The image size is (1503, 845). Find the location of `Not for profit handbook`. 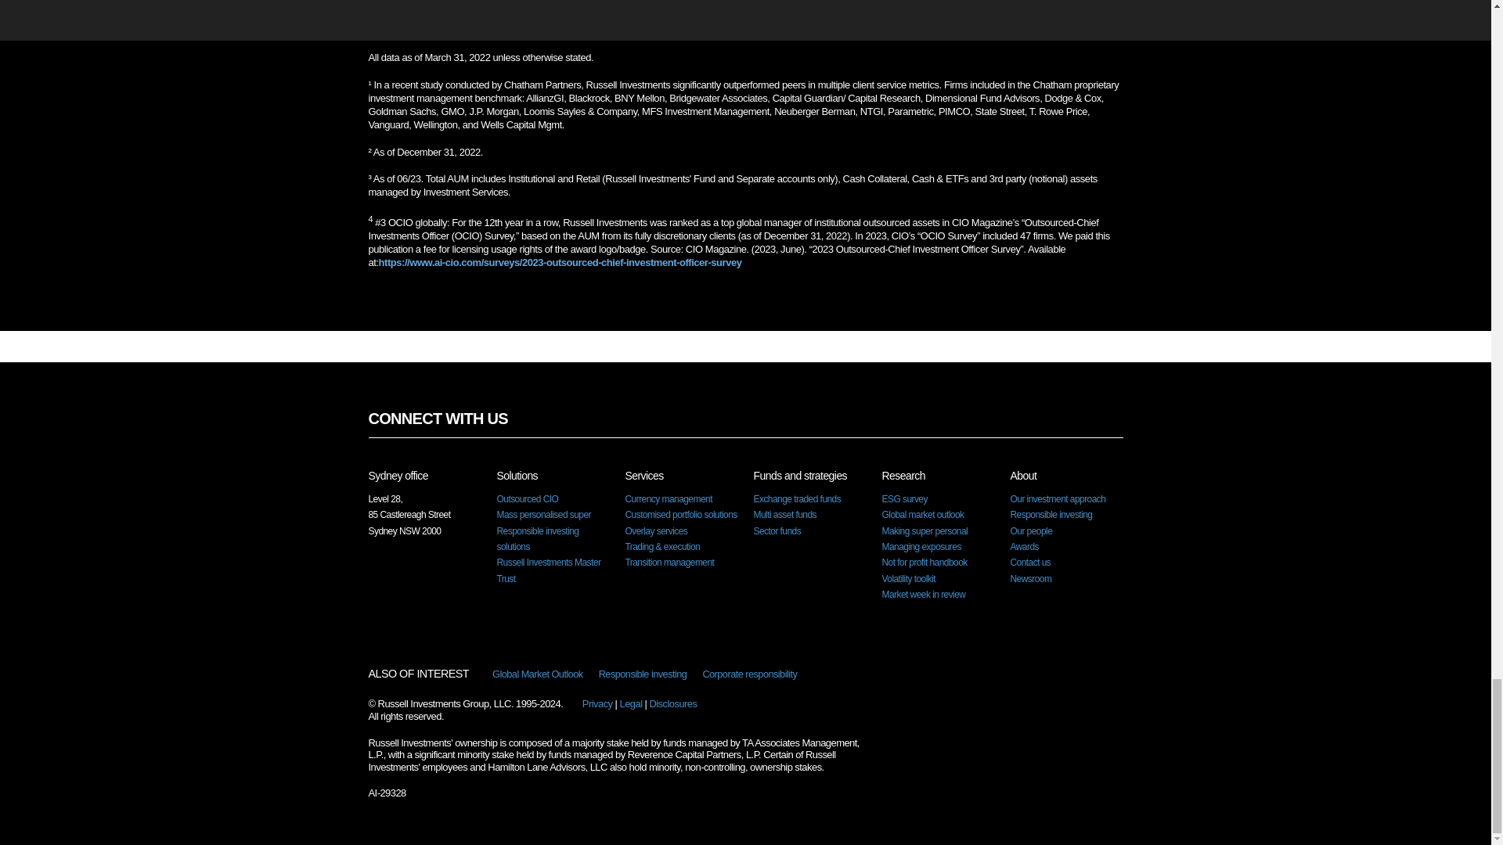

Not for profit handbook is located at coordinates (924, 562).